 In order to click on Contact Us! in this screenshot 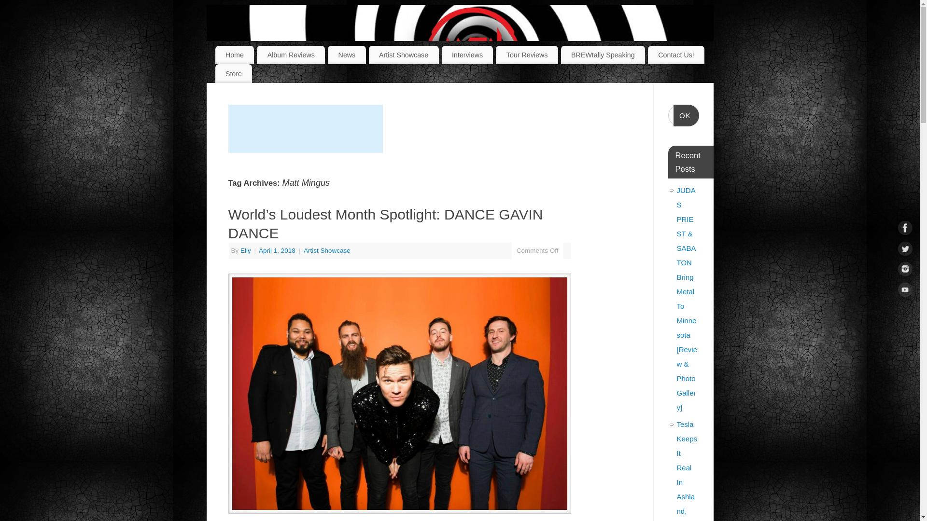, I will do `click(676, 55)`.